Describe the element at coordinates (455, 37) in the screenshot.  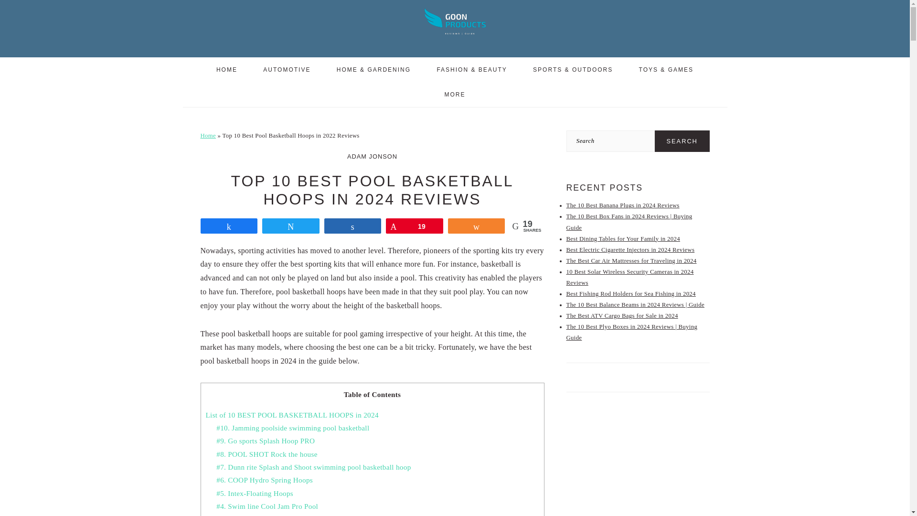
I see `GoOnProducts` at that location.